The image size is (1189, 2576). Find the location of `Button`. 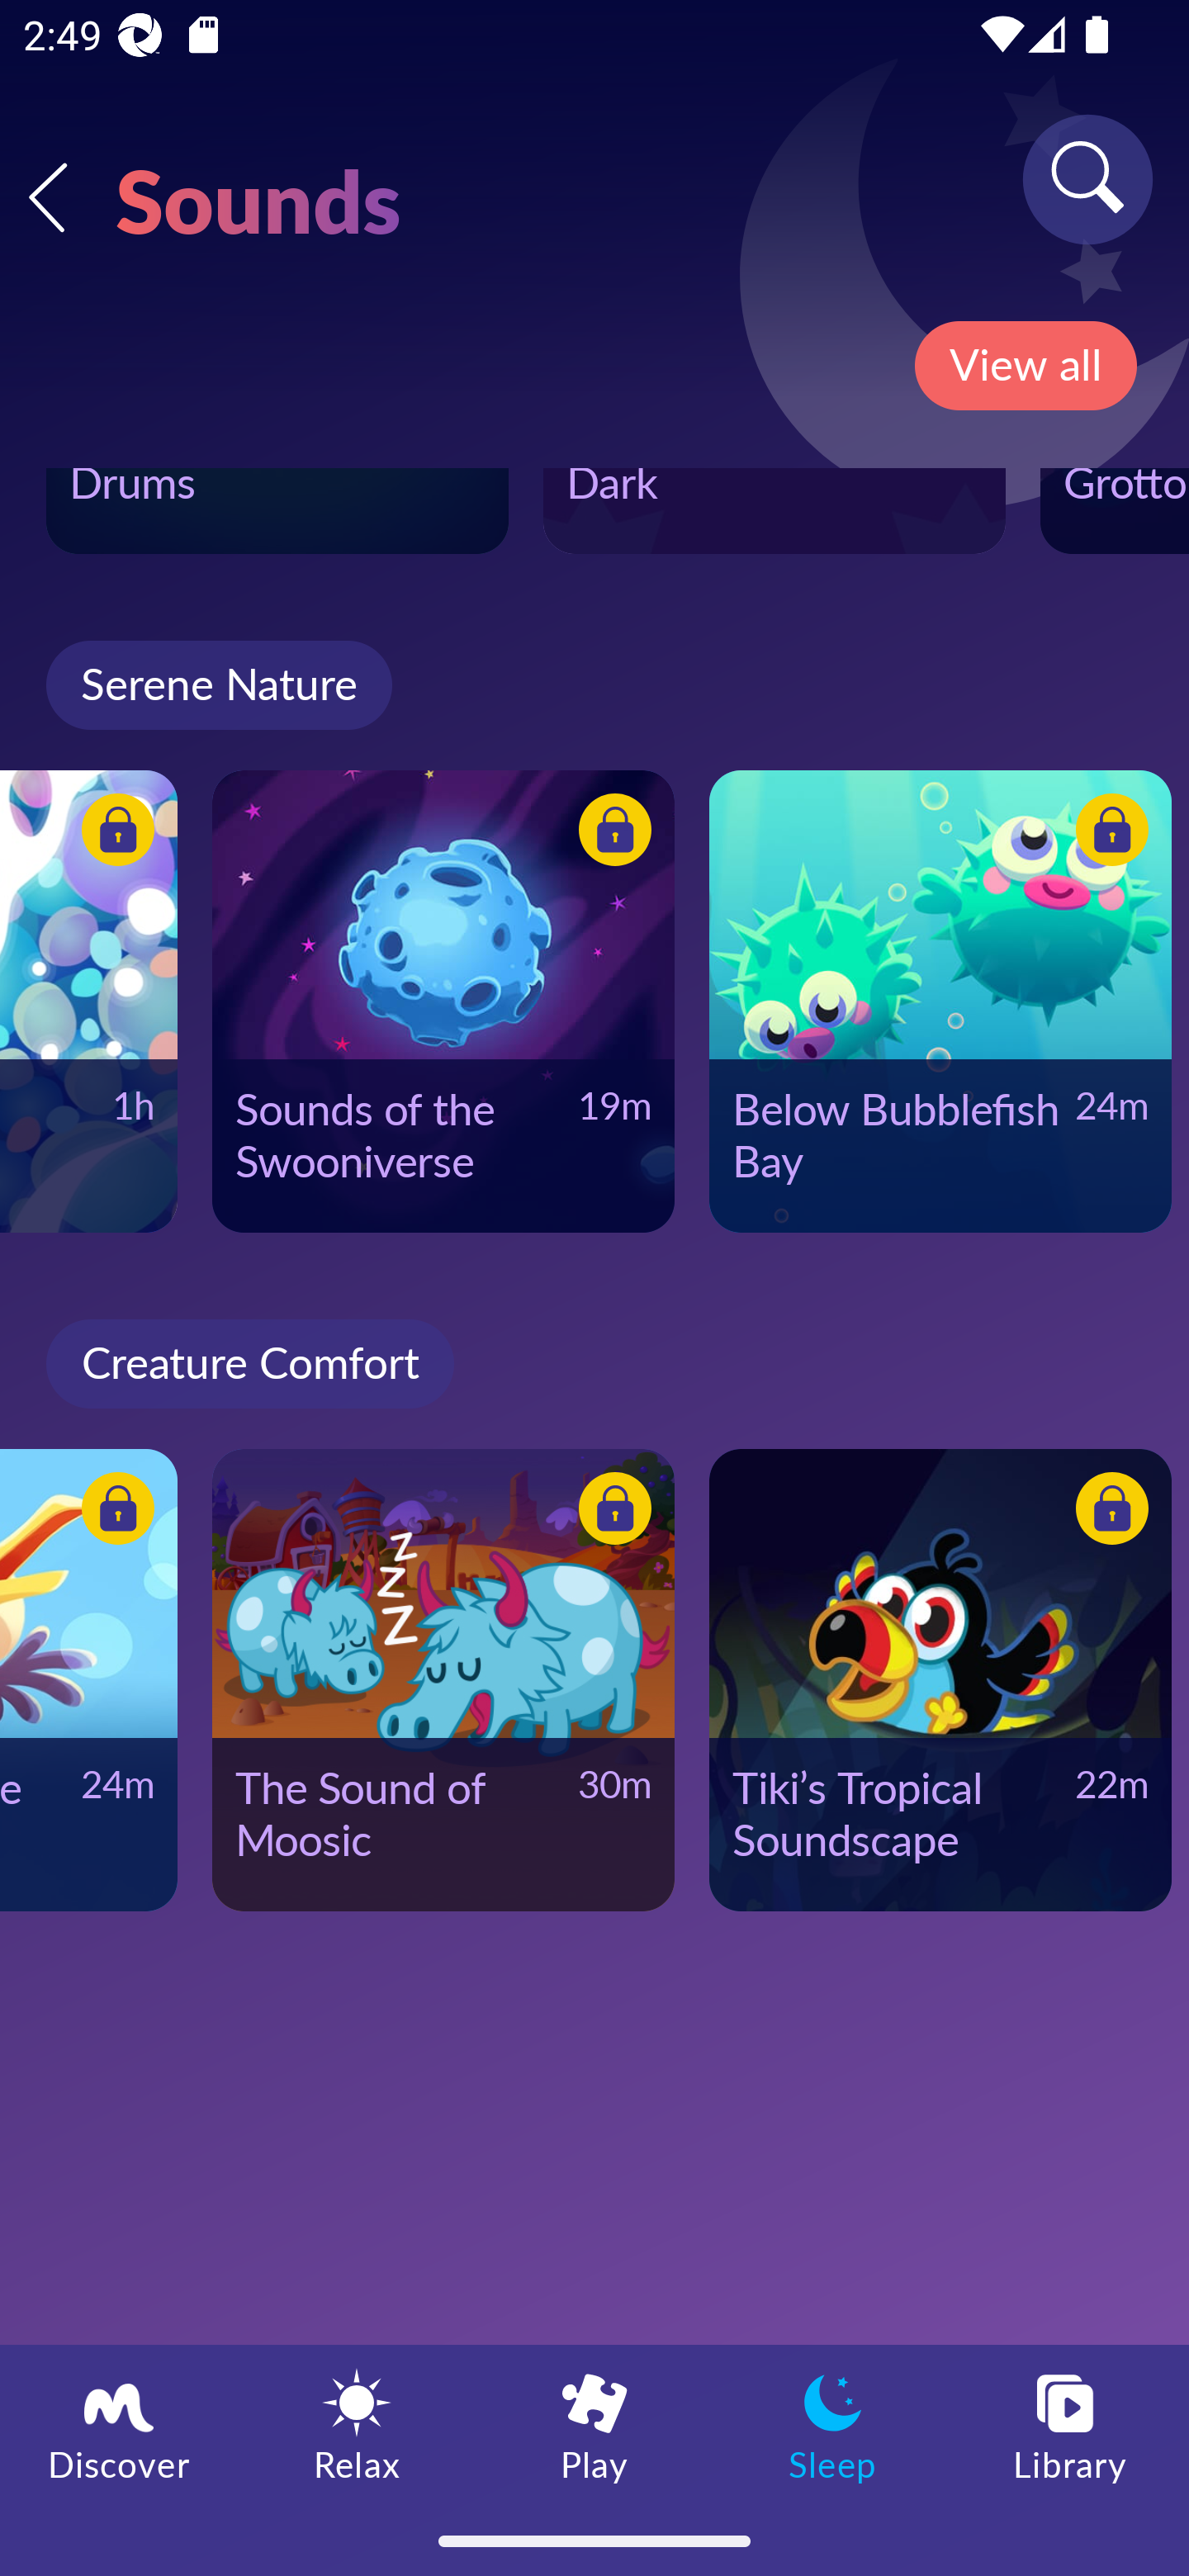

Button is located at coordinates (1106, 834).